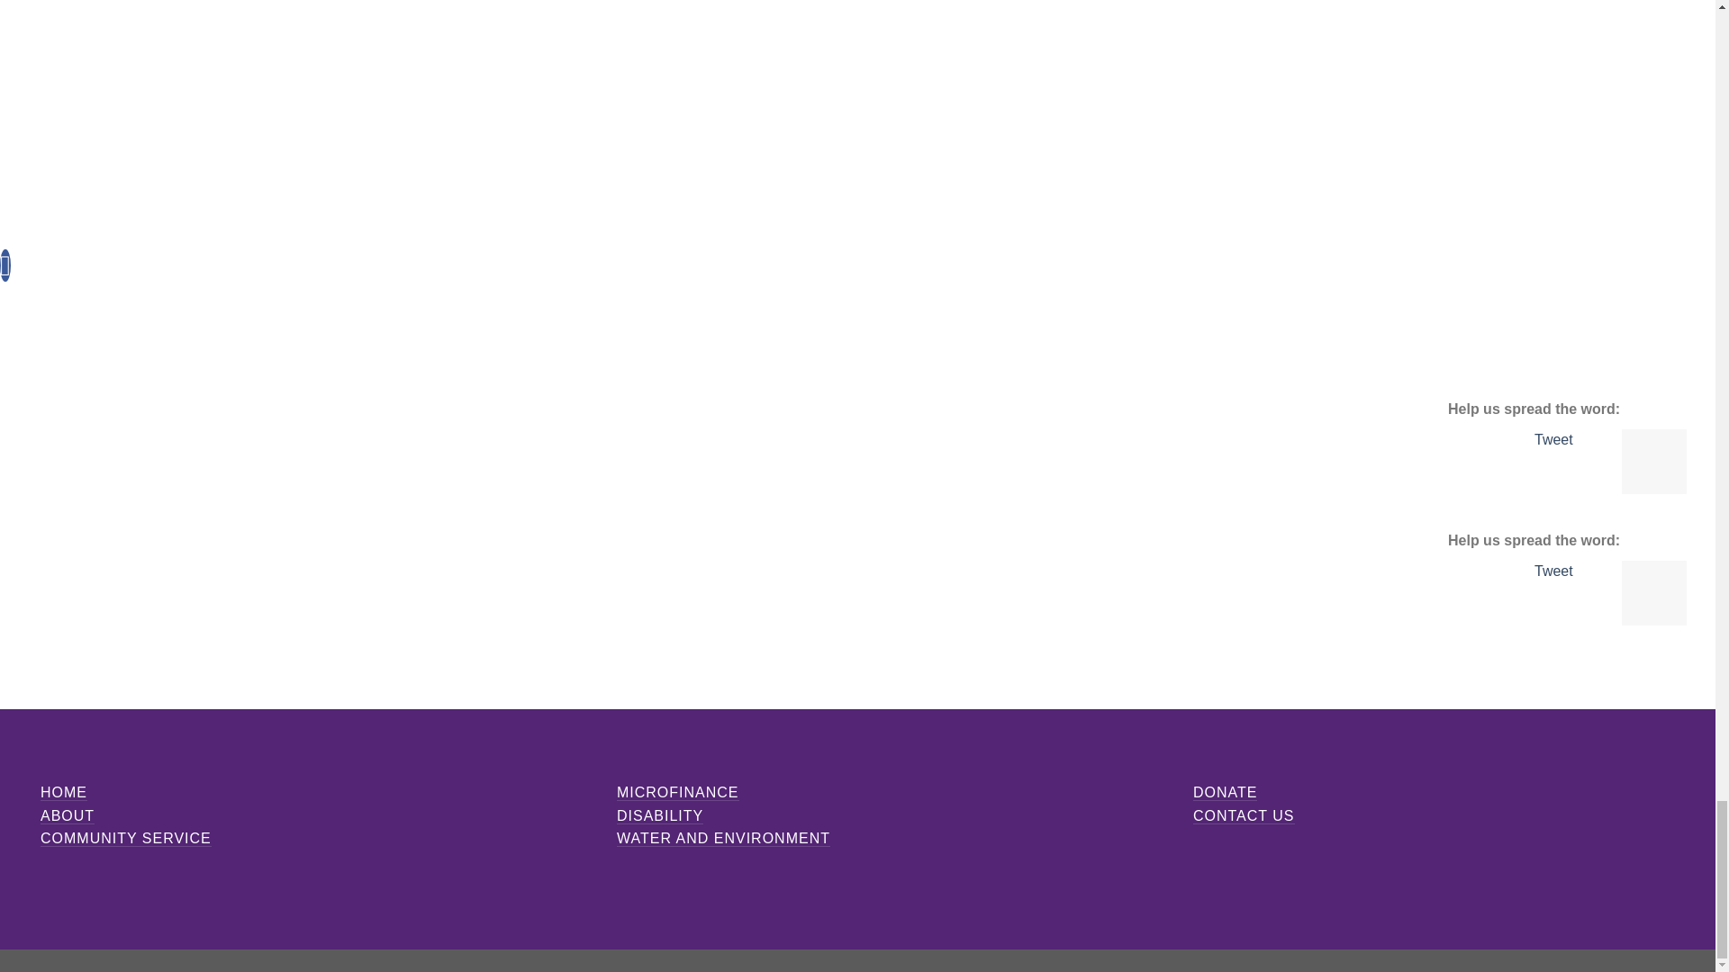  I want to click on WATER AND ENVIRONMENT, so click(723, 839).